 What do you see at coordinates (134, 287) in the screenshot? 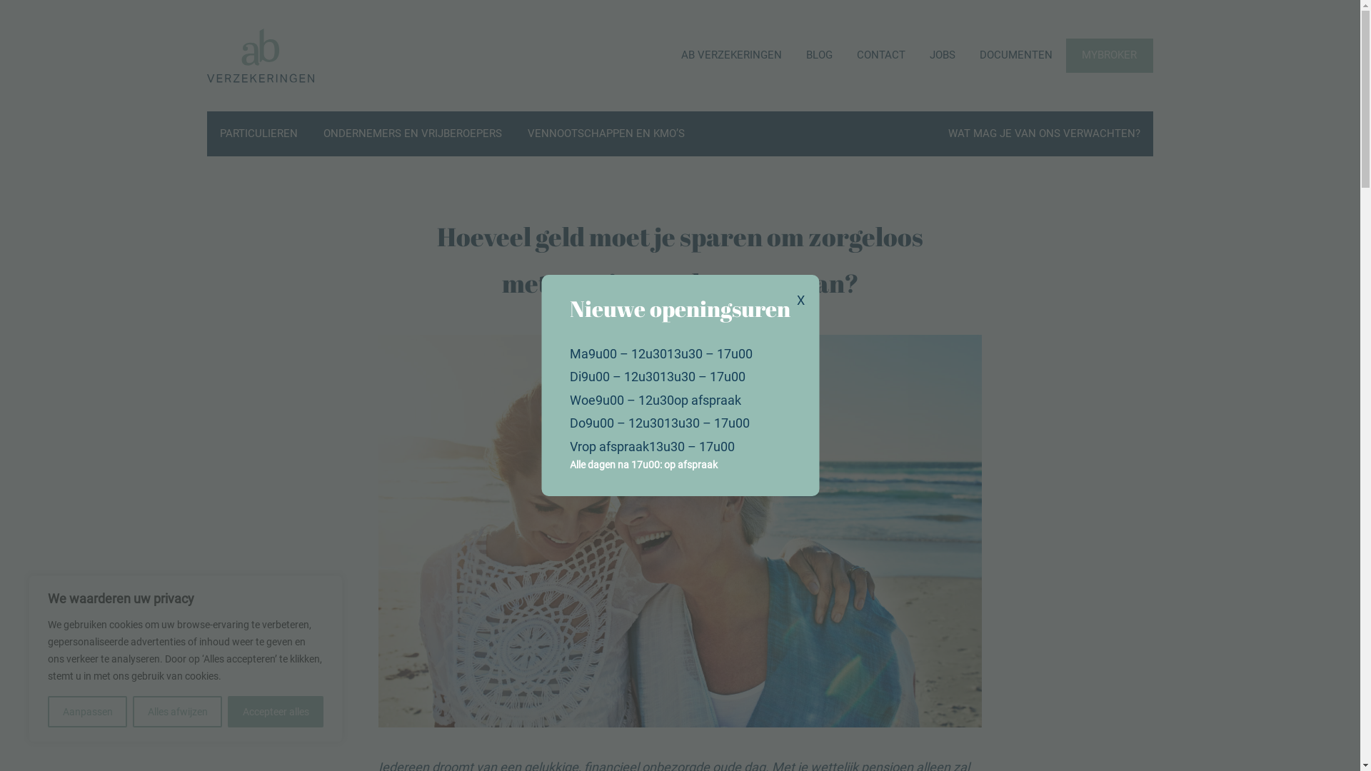
I see `MYBROKER` at bounding box center [134, 287].